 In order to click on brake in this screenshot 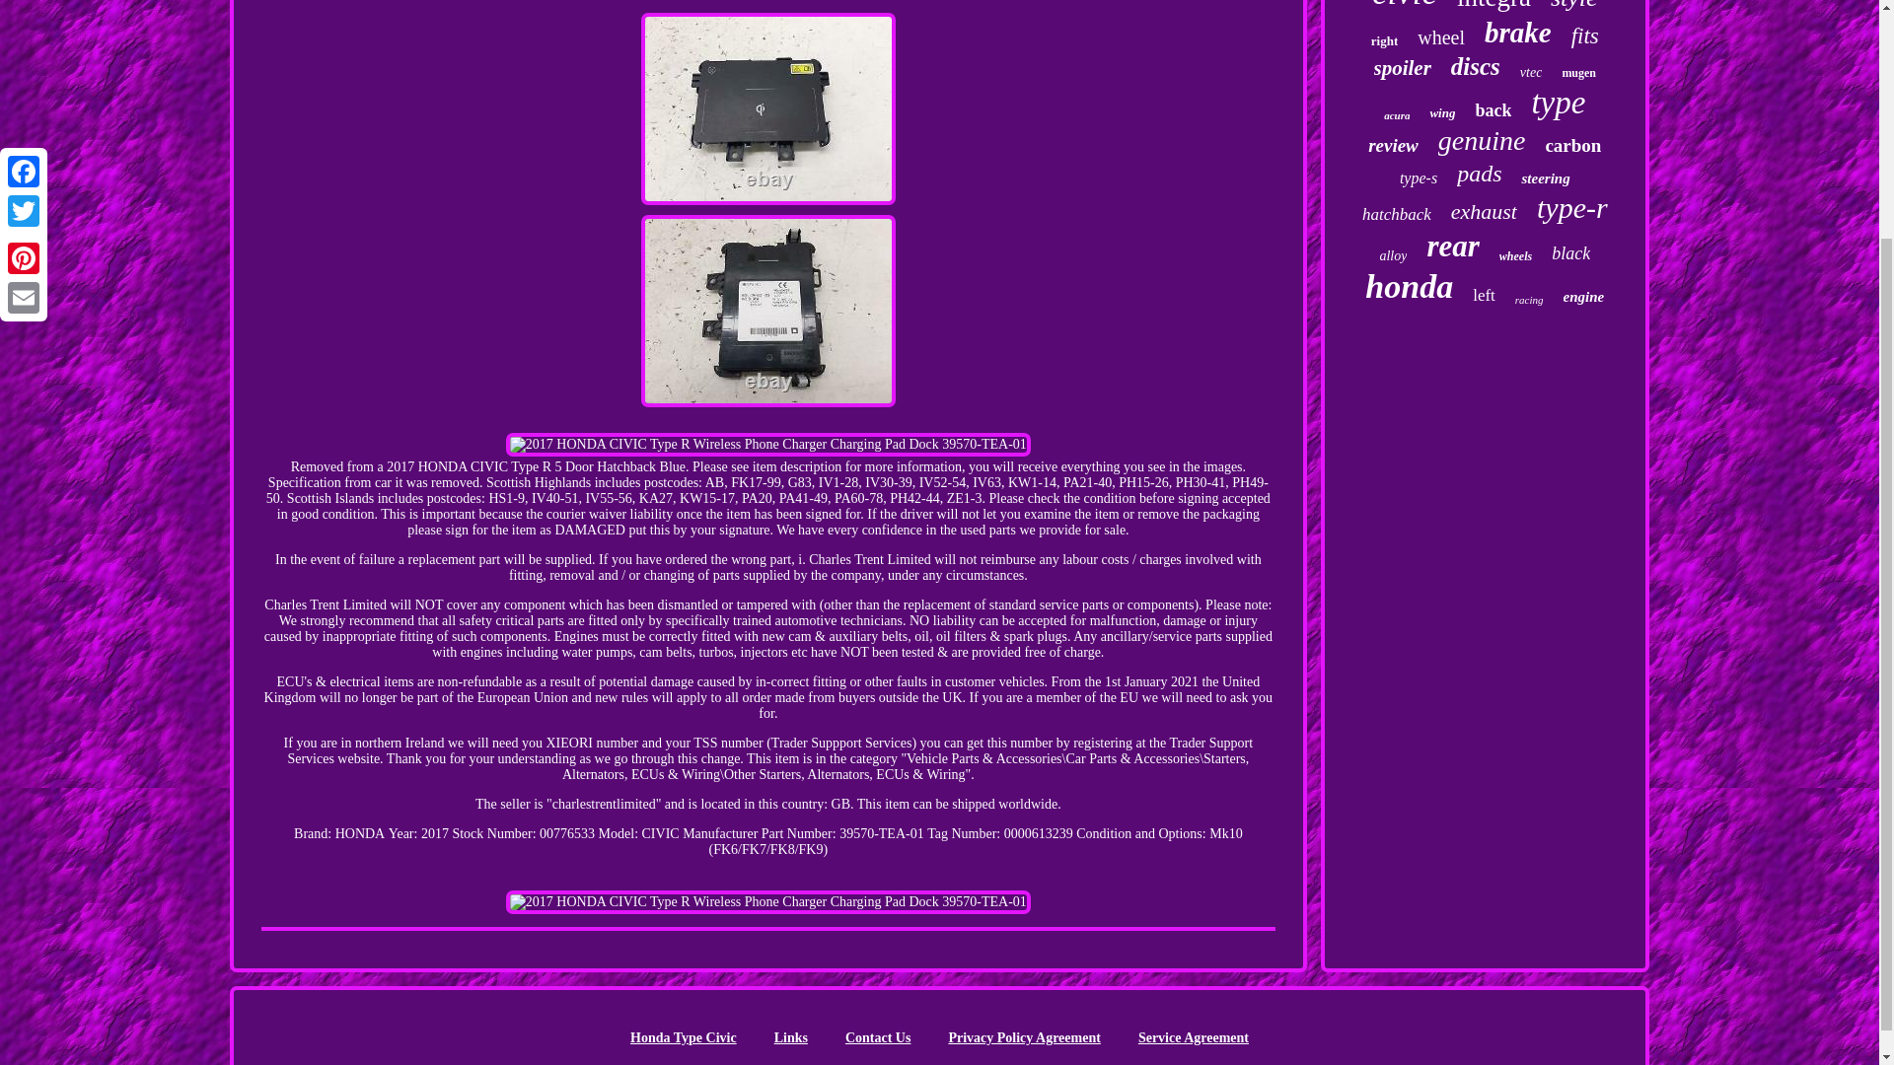, I will do `click(1517, 33)`.